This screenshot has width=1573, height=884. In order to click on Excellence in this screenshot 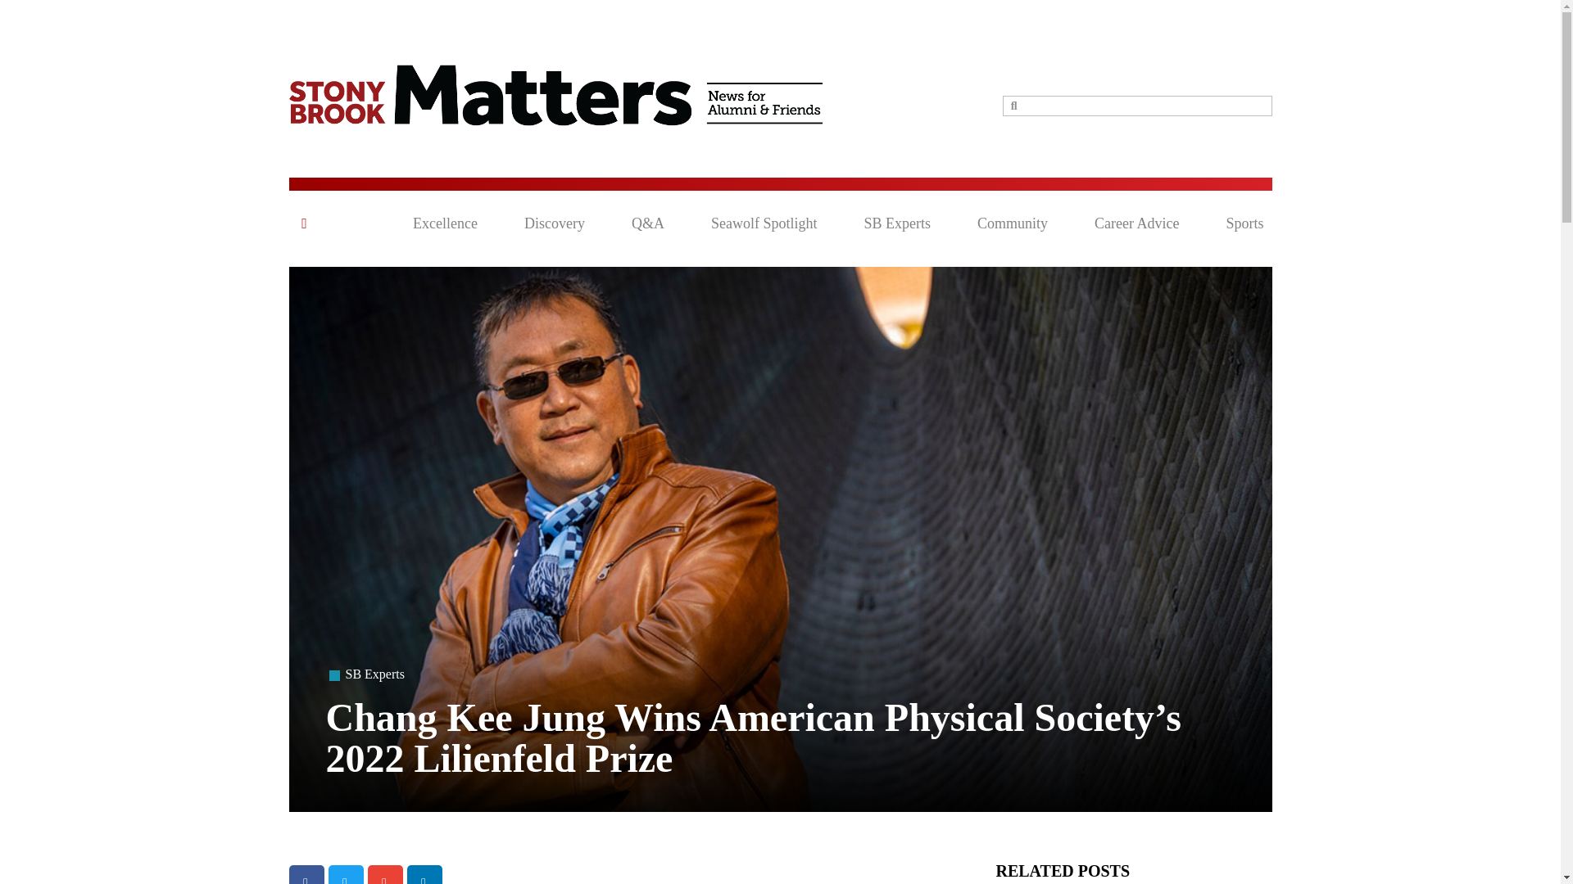, I will do `click(445, 223)`.